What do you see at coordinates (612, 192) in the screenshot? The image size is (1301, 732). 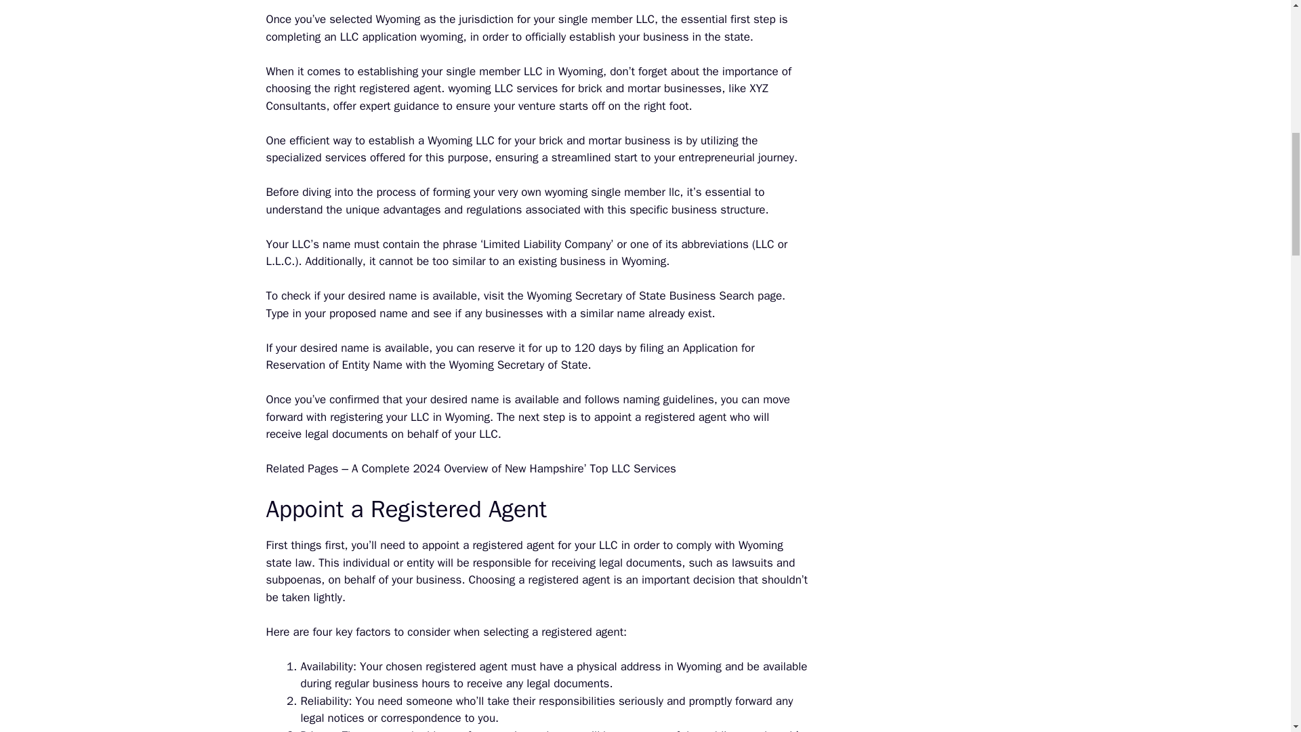 I see `wyoming single member llc` at bounding box center [612, 192].